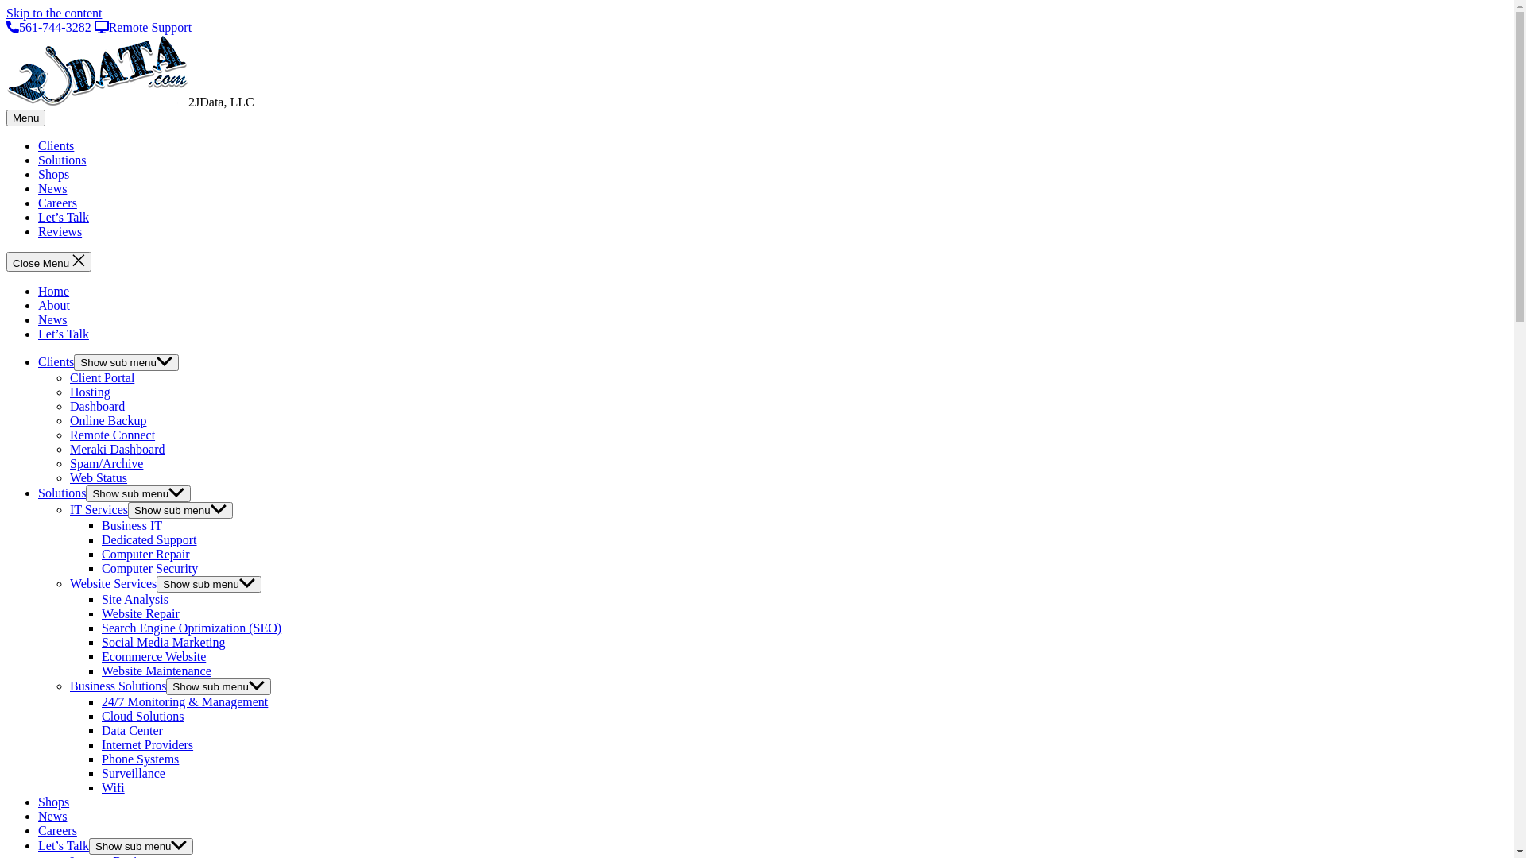  Describe the element at coordinates (132, 731) in the screenshot. I see `Data Center` at that location.